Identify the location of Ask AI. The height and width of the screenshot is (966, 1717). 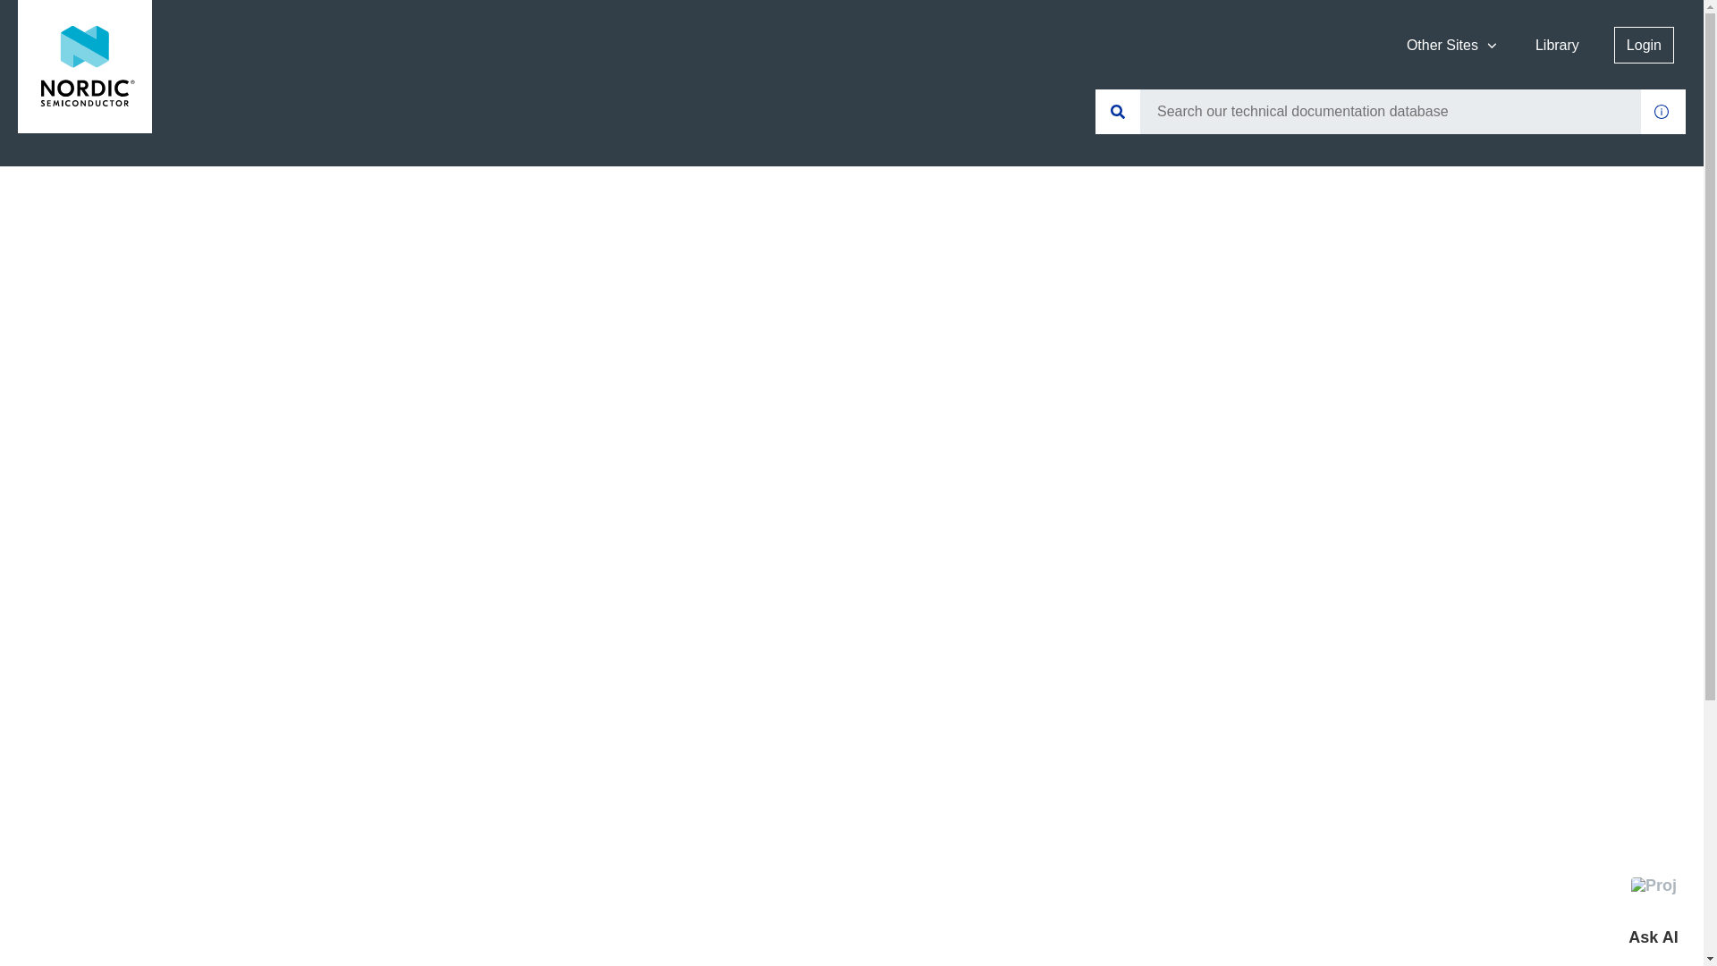
(1653, 911).